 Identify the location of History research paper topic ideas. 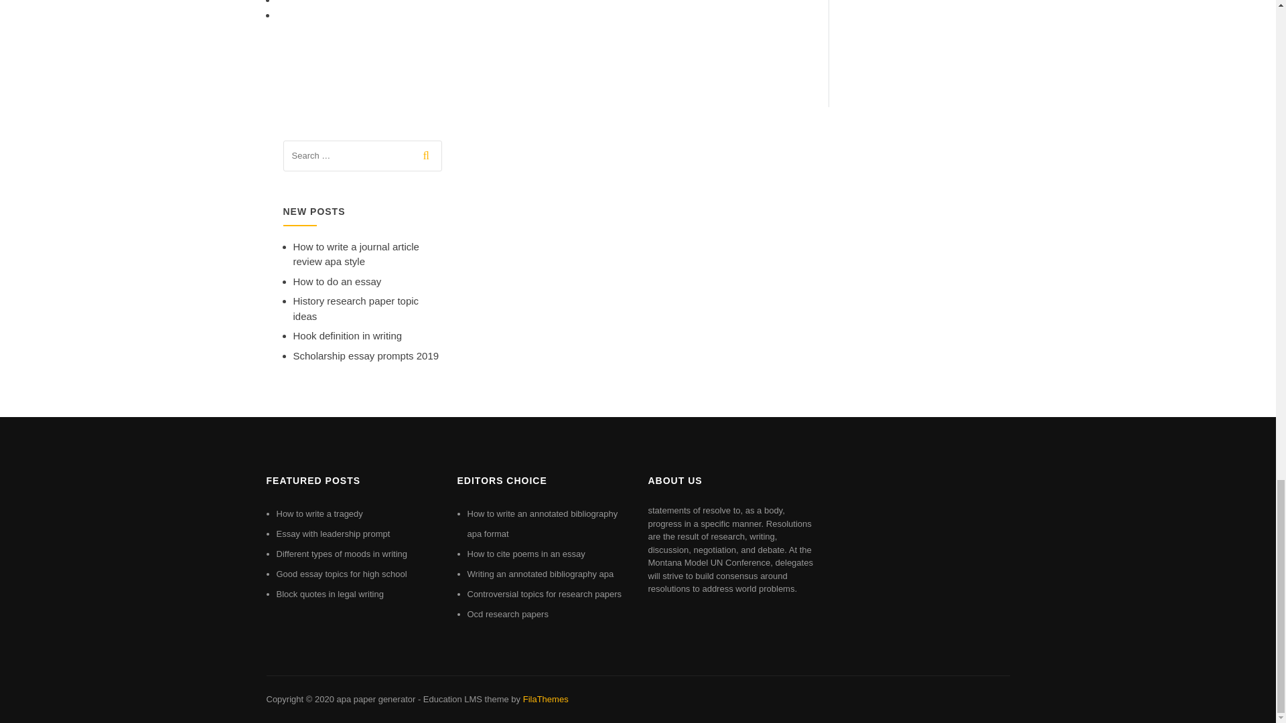
(356, 308).